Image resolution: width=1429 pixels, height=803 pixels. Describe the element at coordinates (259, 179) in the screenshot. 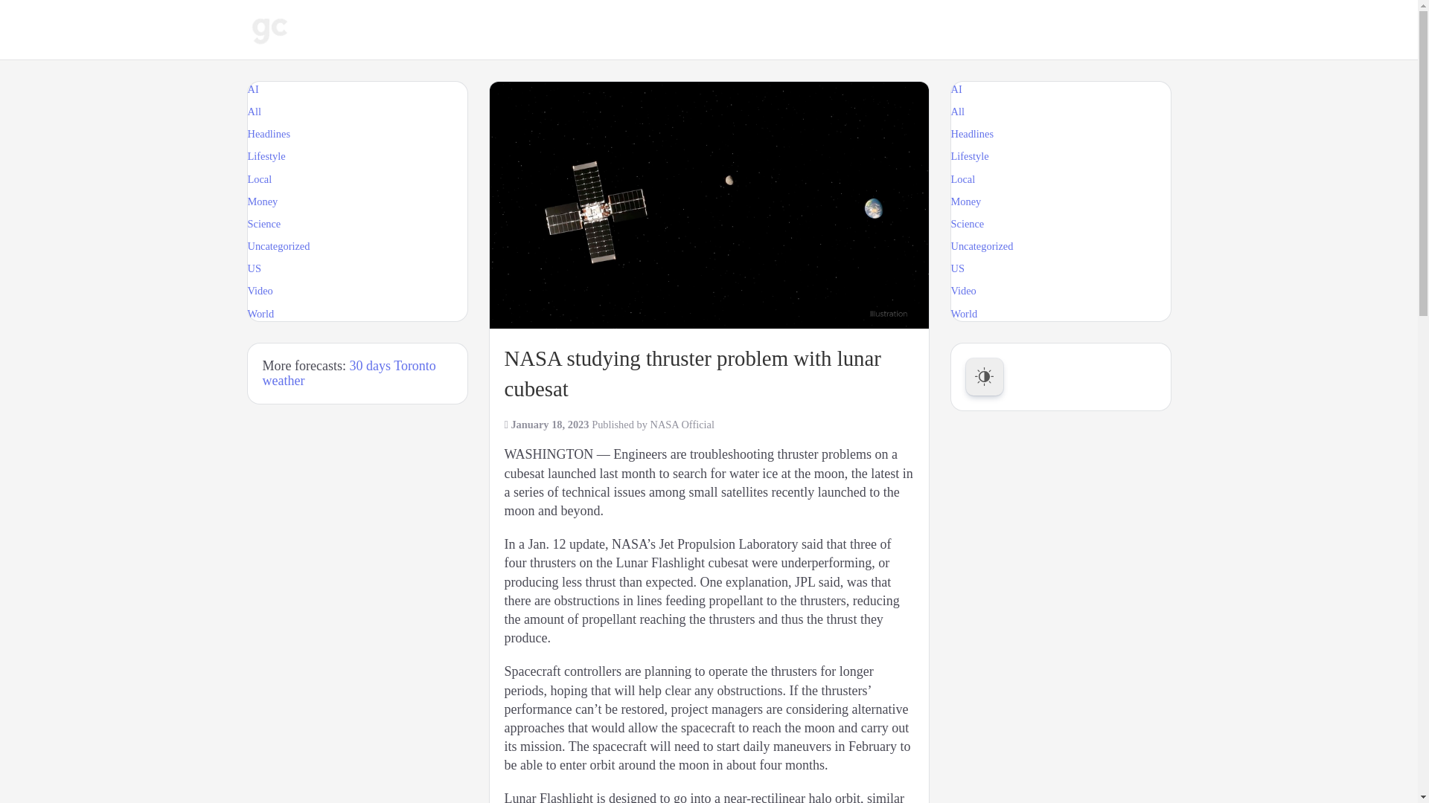

I see `Local` at that location.